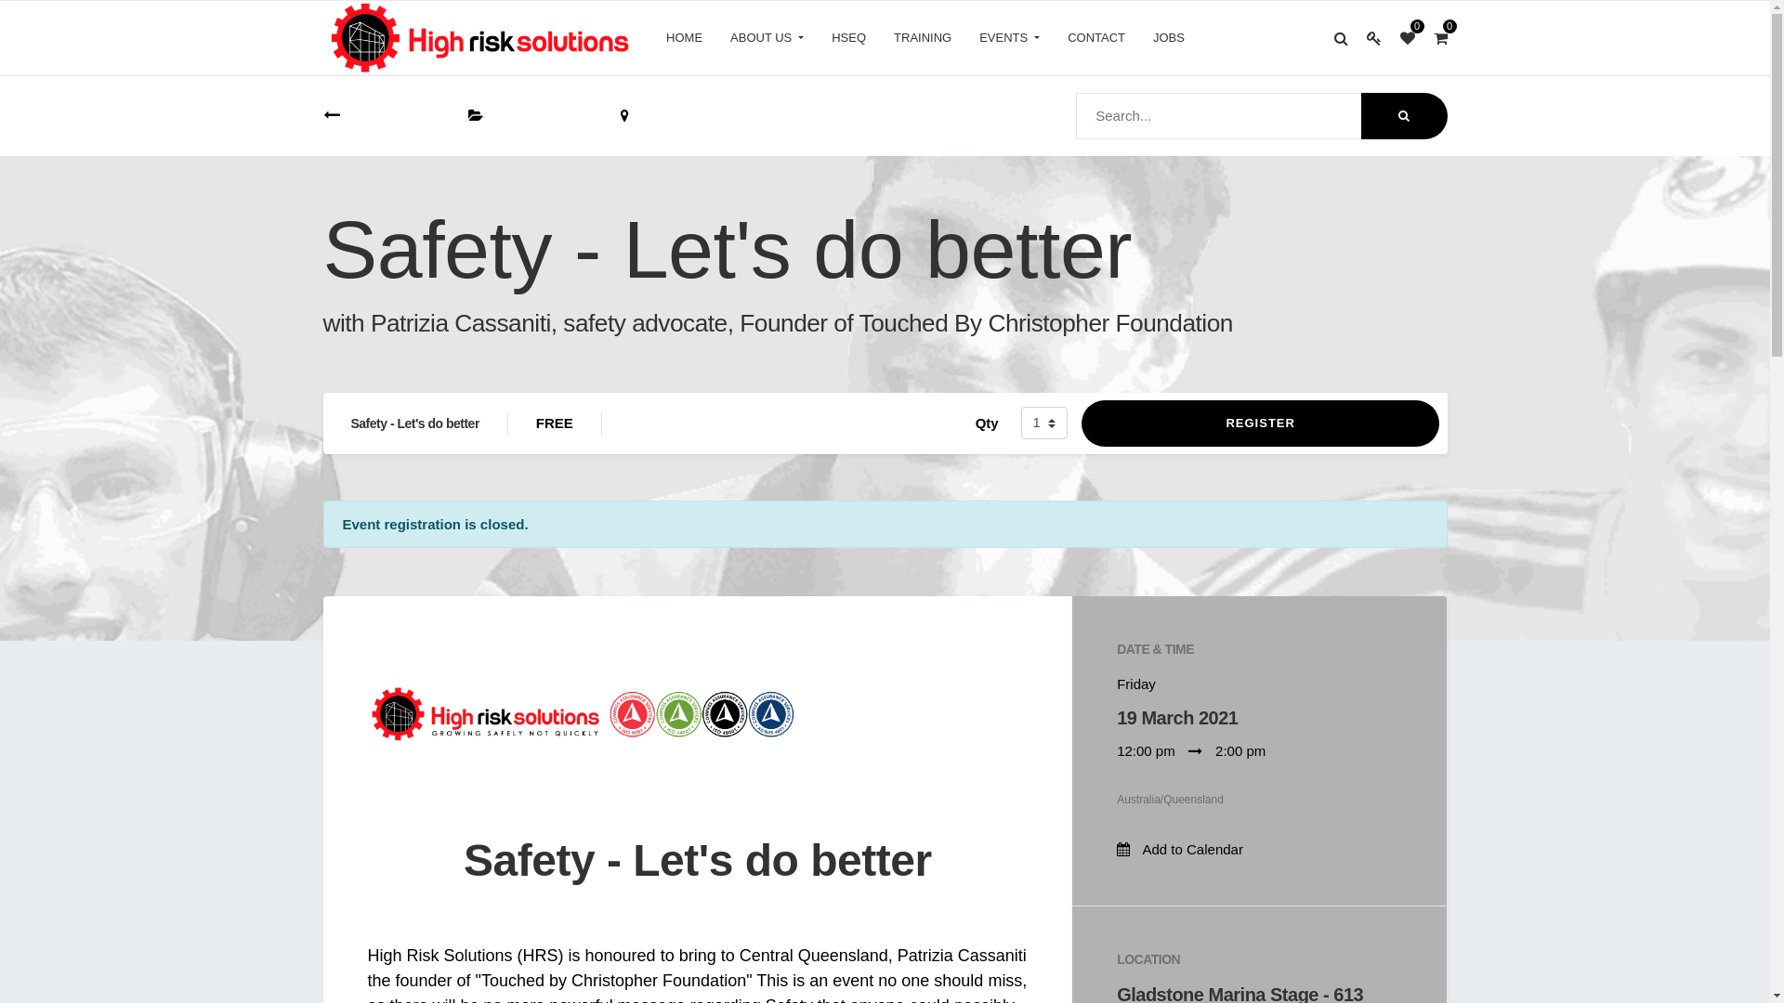 This screenshot has height=1003, width=1784. I want to click on JOBS, so click(1169, 38).